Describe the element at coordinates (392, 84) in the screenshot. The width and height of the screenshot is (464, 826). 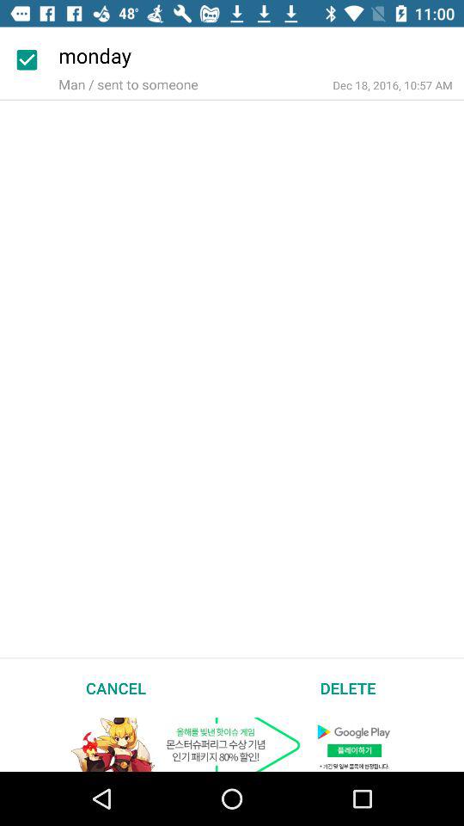
I see `select the item at the top right corner` at that location.